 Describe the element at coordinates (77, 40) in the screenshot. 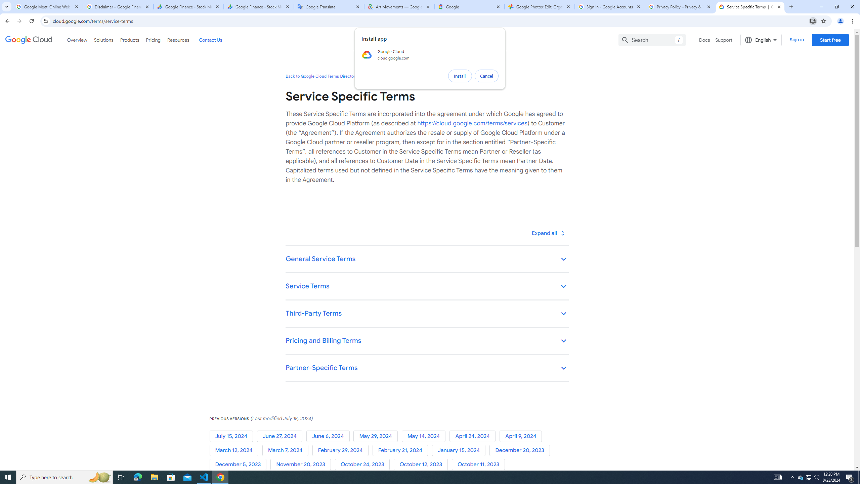

I see `Overview` at that location.